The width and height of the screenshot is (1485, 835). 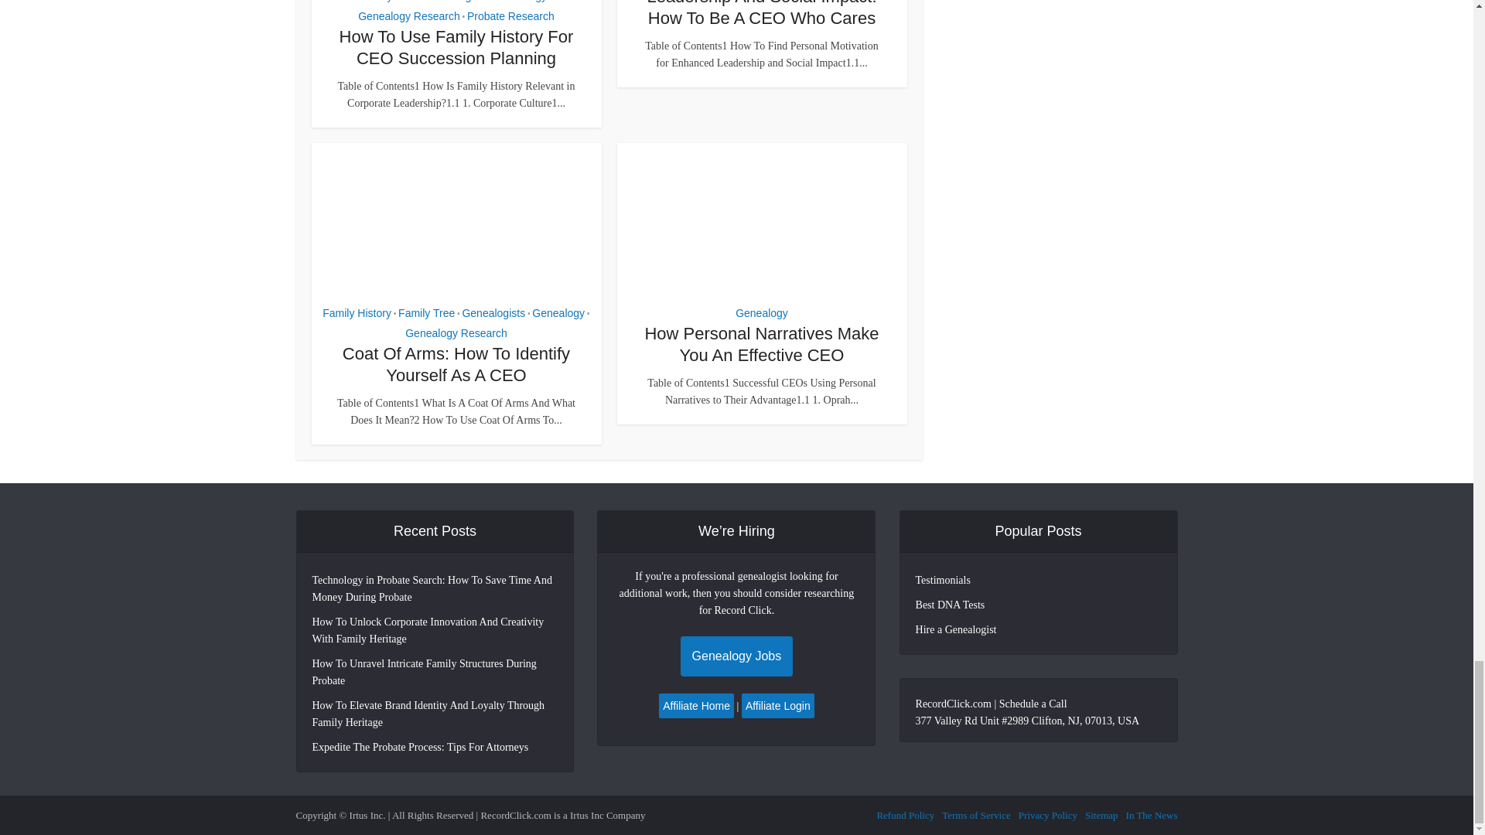 I want to click on Coat Of Arms: How To Identify Yourself As A CEO, so click(x=456, y=364).